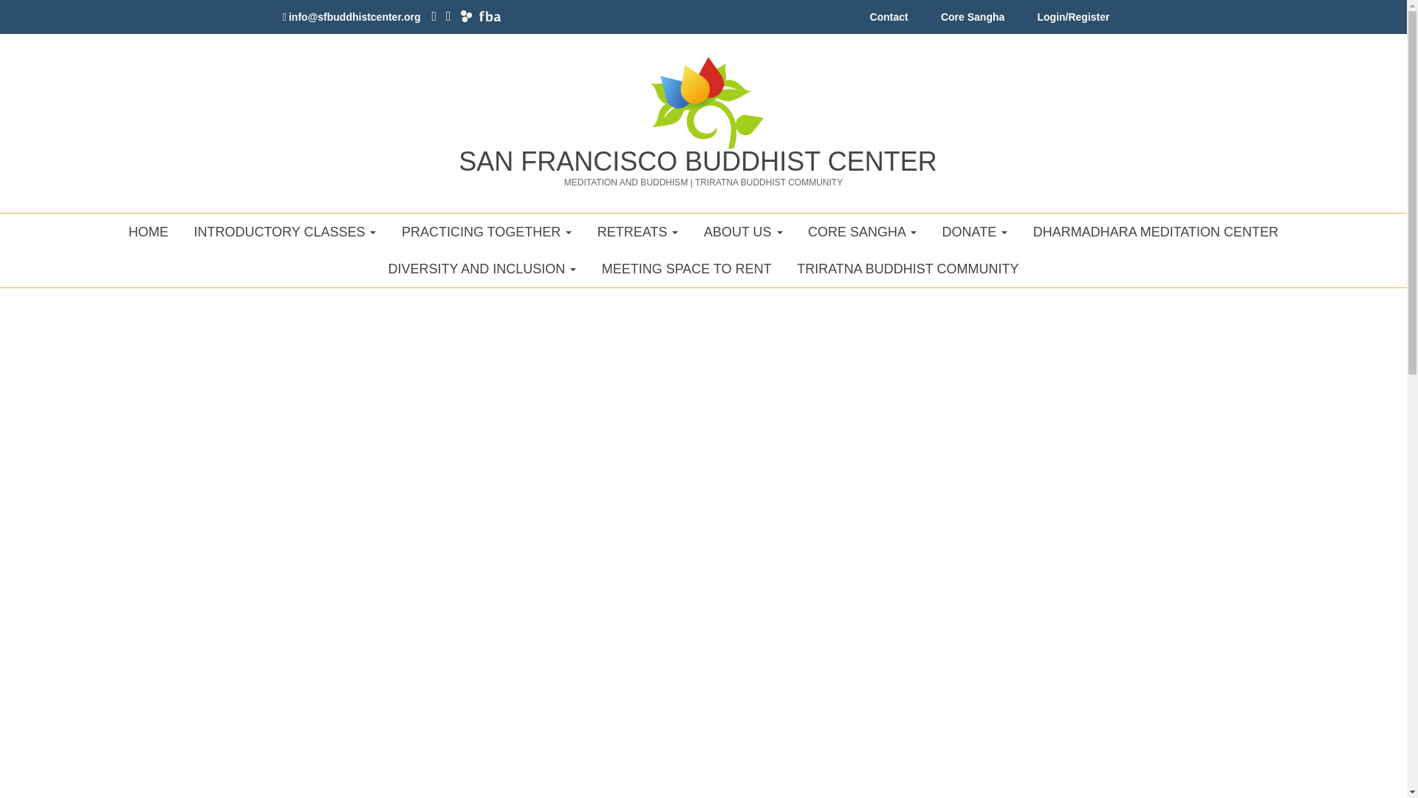  What do you see at coordinates (285, 232) in the screenshot?
I see `INTRODUCTORY CLASSES` at bounding box center [285, 232].